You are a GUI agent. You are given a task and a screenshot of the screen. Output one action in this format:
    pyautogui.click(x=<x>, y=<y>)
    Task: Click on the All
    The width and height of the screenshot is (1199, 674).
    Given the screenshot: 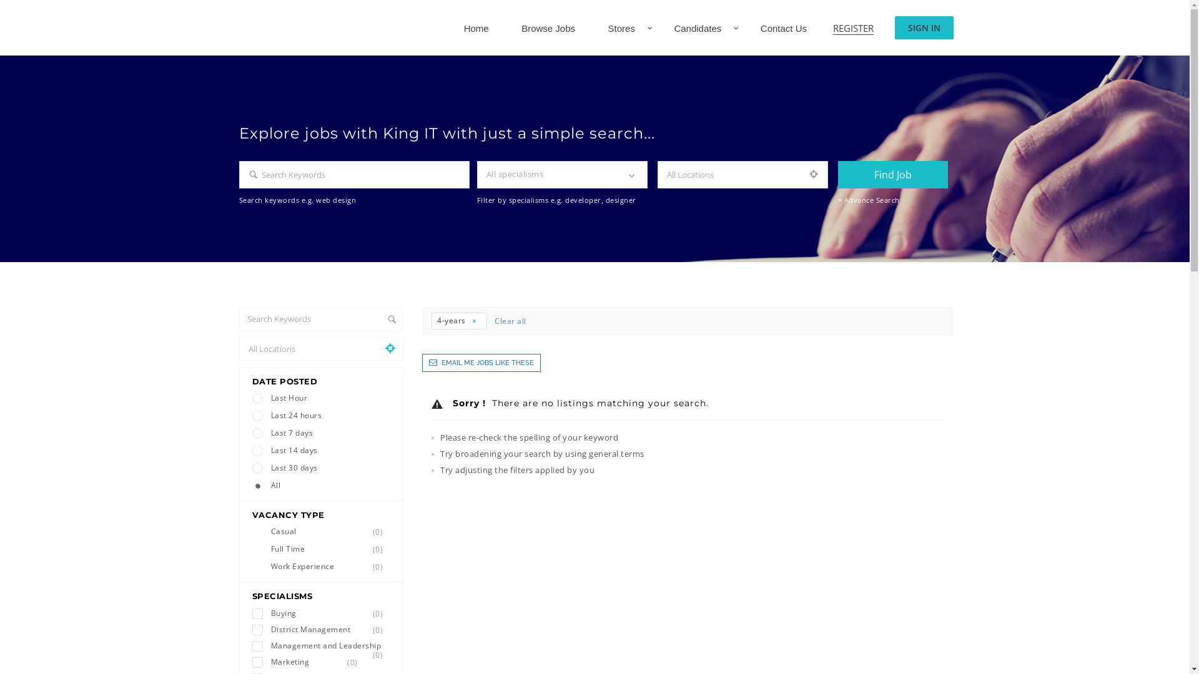 What is the action you would take?
    pyautogui.click(x=322, y=486)
    